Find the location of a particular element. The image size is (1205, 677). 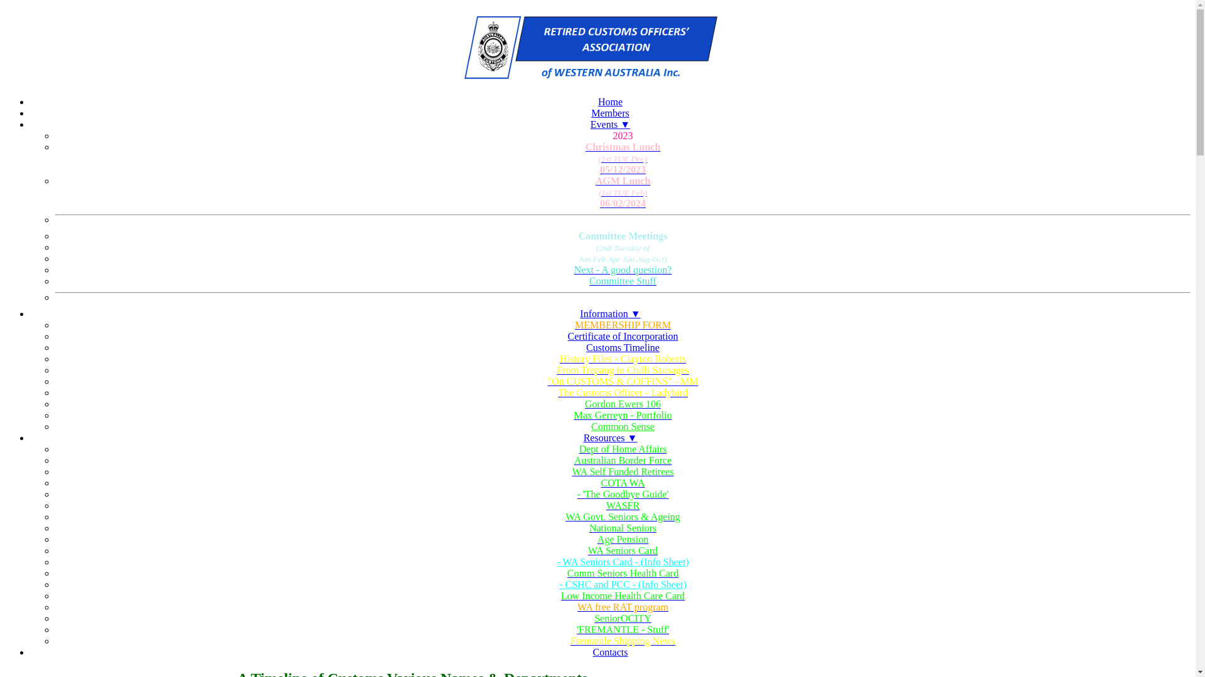

The Customs Officer - Ladybird is located at coordinates (623, 393).